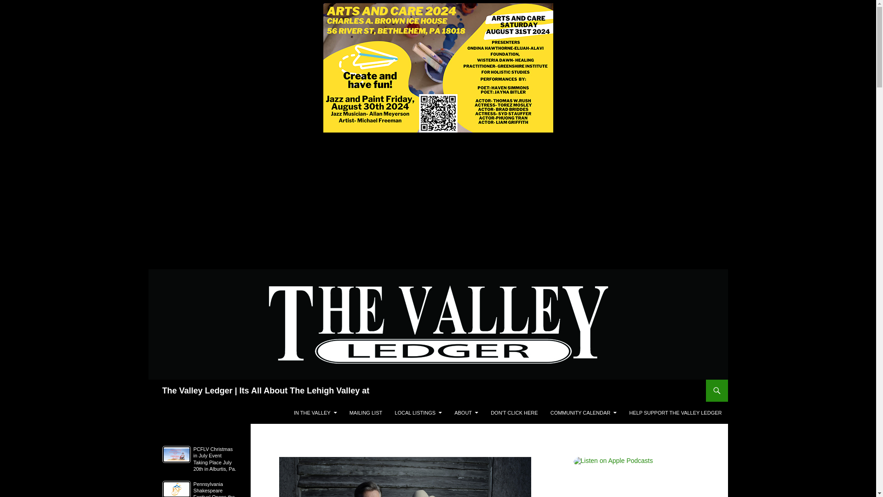 Image resolution: width=883 pixels, height=497 pixels. Describe the element at coordinates (315, 412) in the screenshot. I see `IN THE VALLEY` at that location.